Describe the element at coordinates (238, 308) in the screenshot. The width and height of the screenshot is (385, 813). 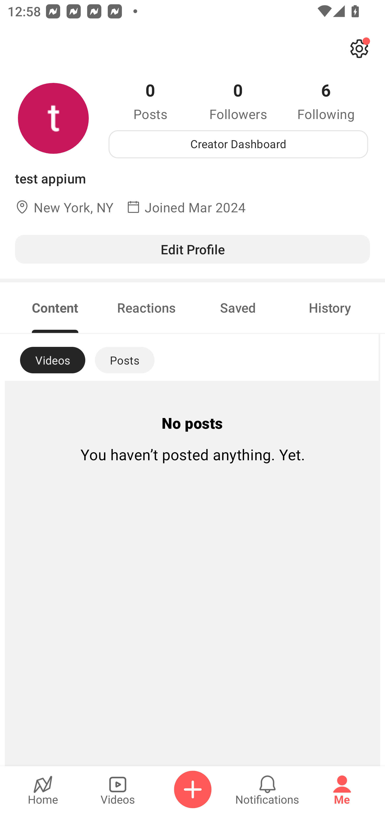
I see `Saved` at that location.